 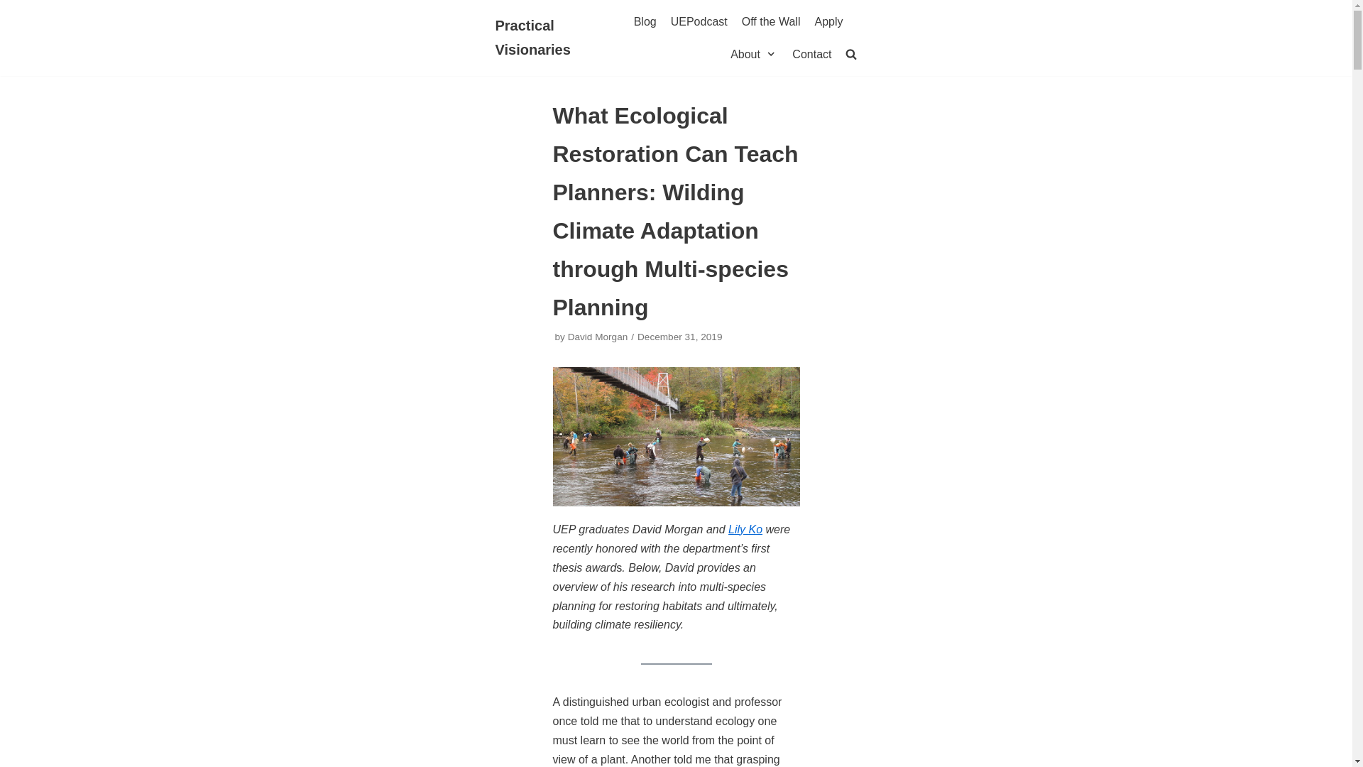 What do you see at coordinates (598, 337) in the screenshot?
I see `Posts by David Morgan` at bounding box center [598, 337].